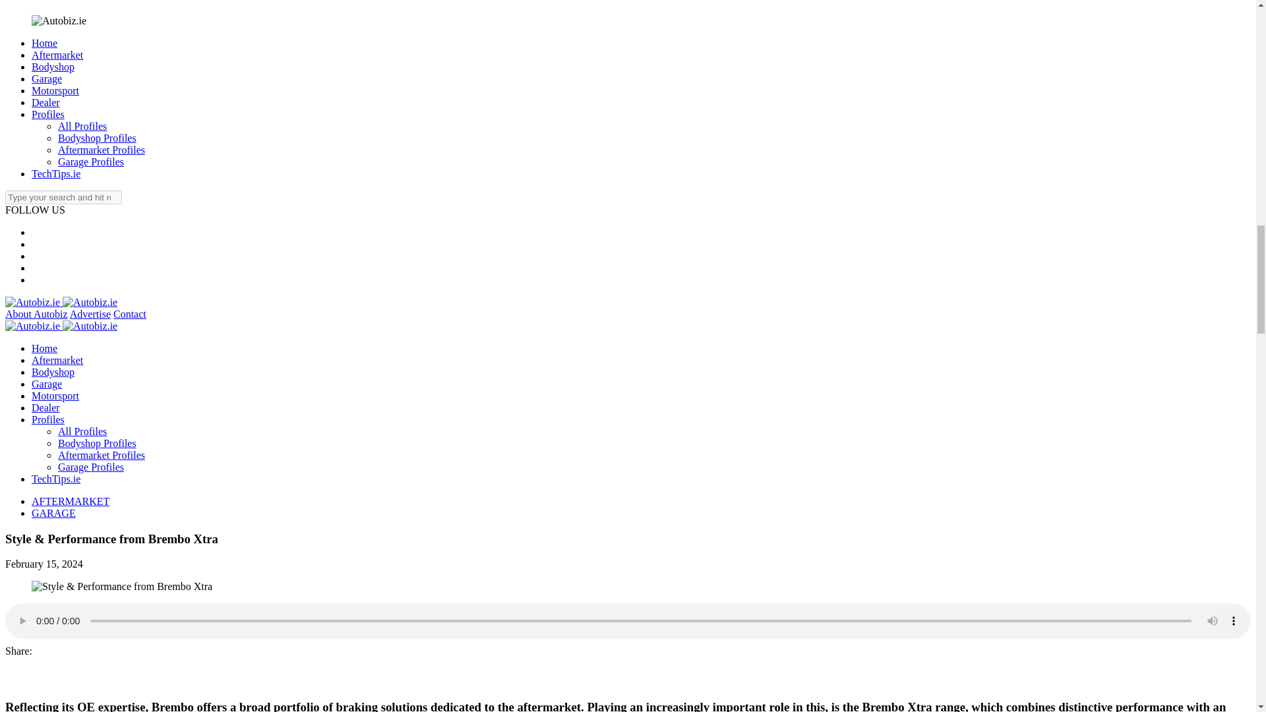 The image size is (1266, 712). Describe the element at coordinates (44, 44) in the screenshot. I see `Home` at that location.